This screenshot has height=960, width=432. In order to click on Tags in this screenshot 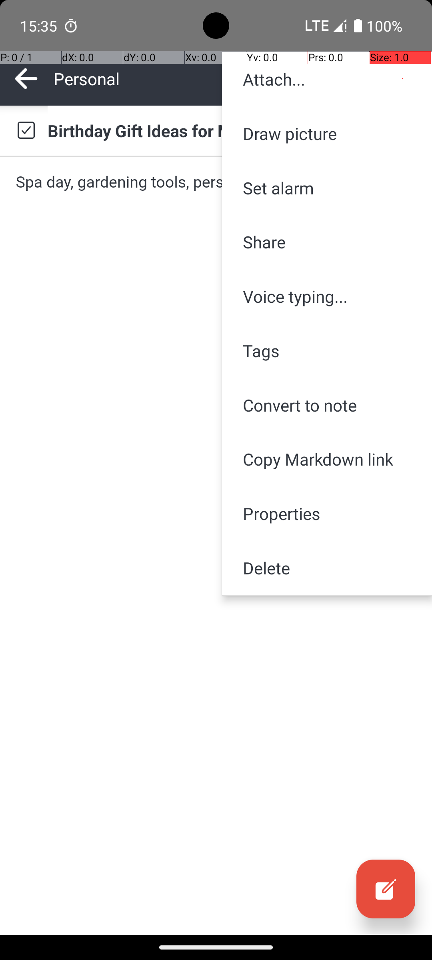, I will do `click(327, 350)`.